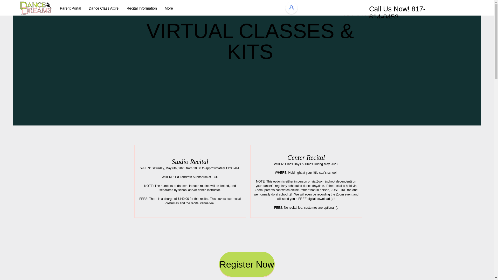 The height and width of the screenshot is (280, 498). What do you see at coordinates (70, 8) in the screenshot?
I see `Parent Portal` at bounding box center [70, 8].